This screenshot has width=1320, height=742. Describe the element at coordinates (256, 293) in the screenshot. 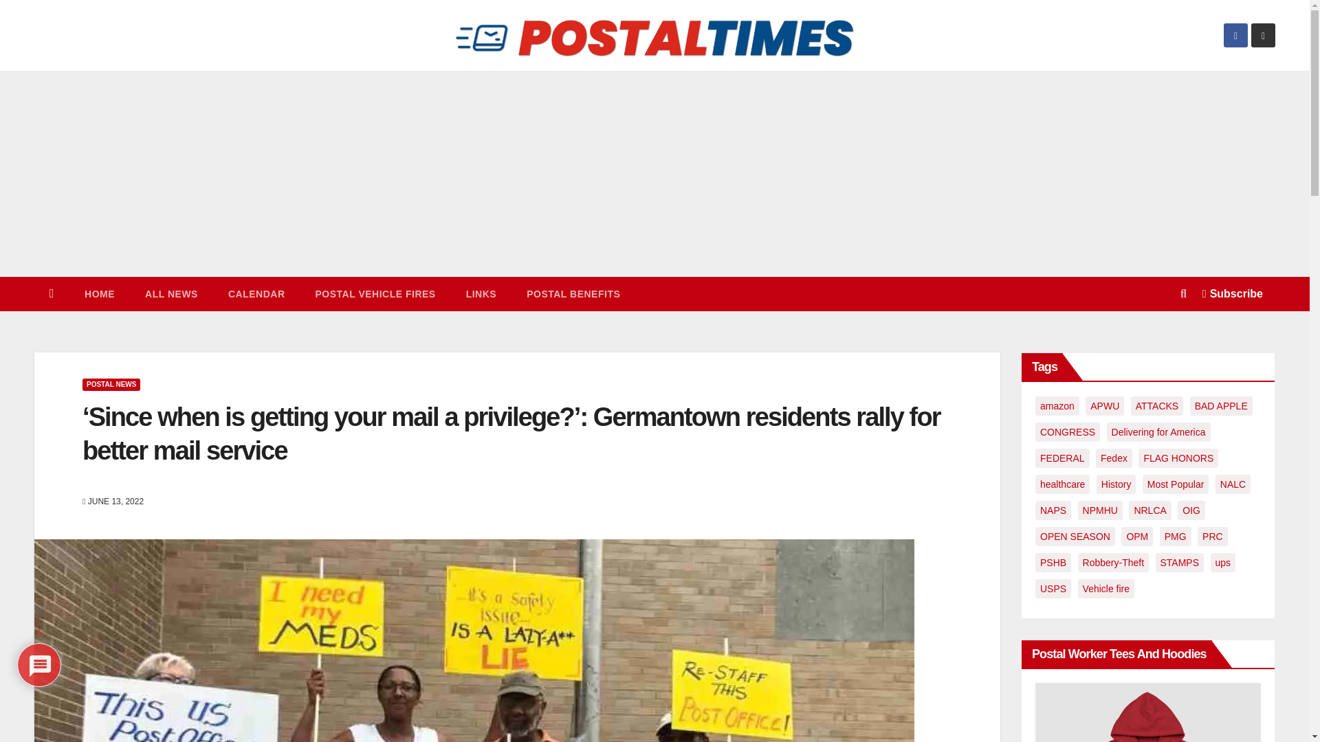

I see `CALENDAR` at that location.